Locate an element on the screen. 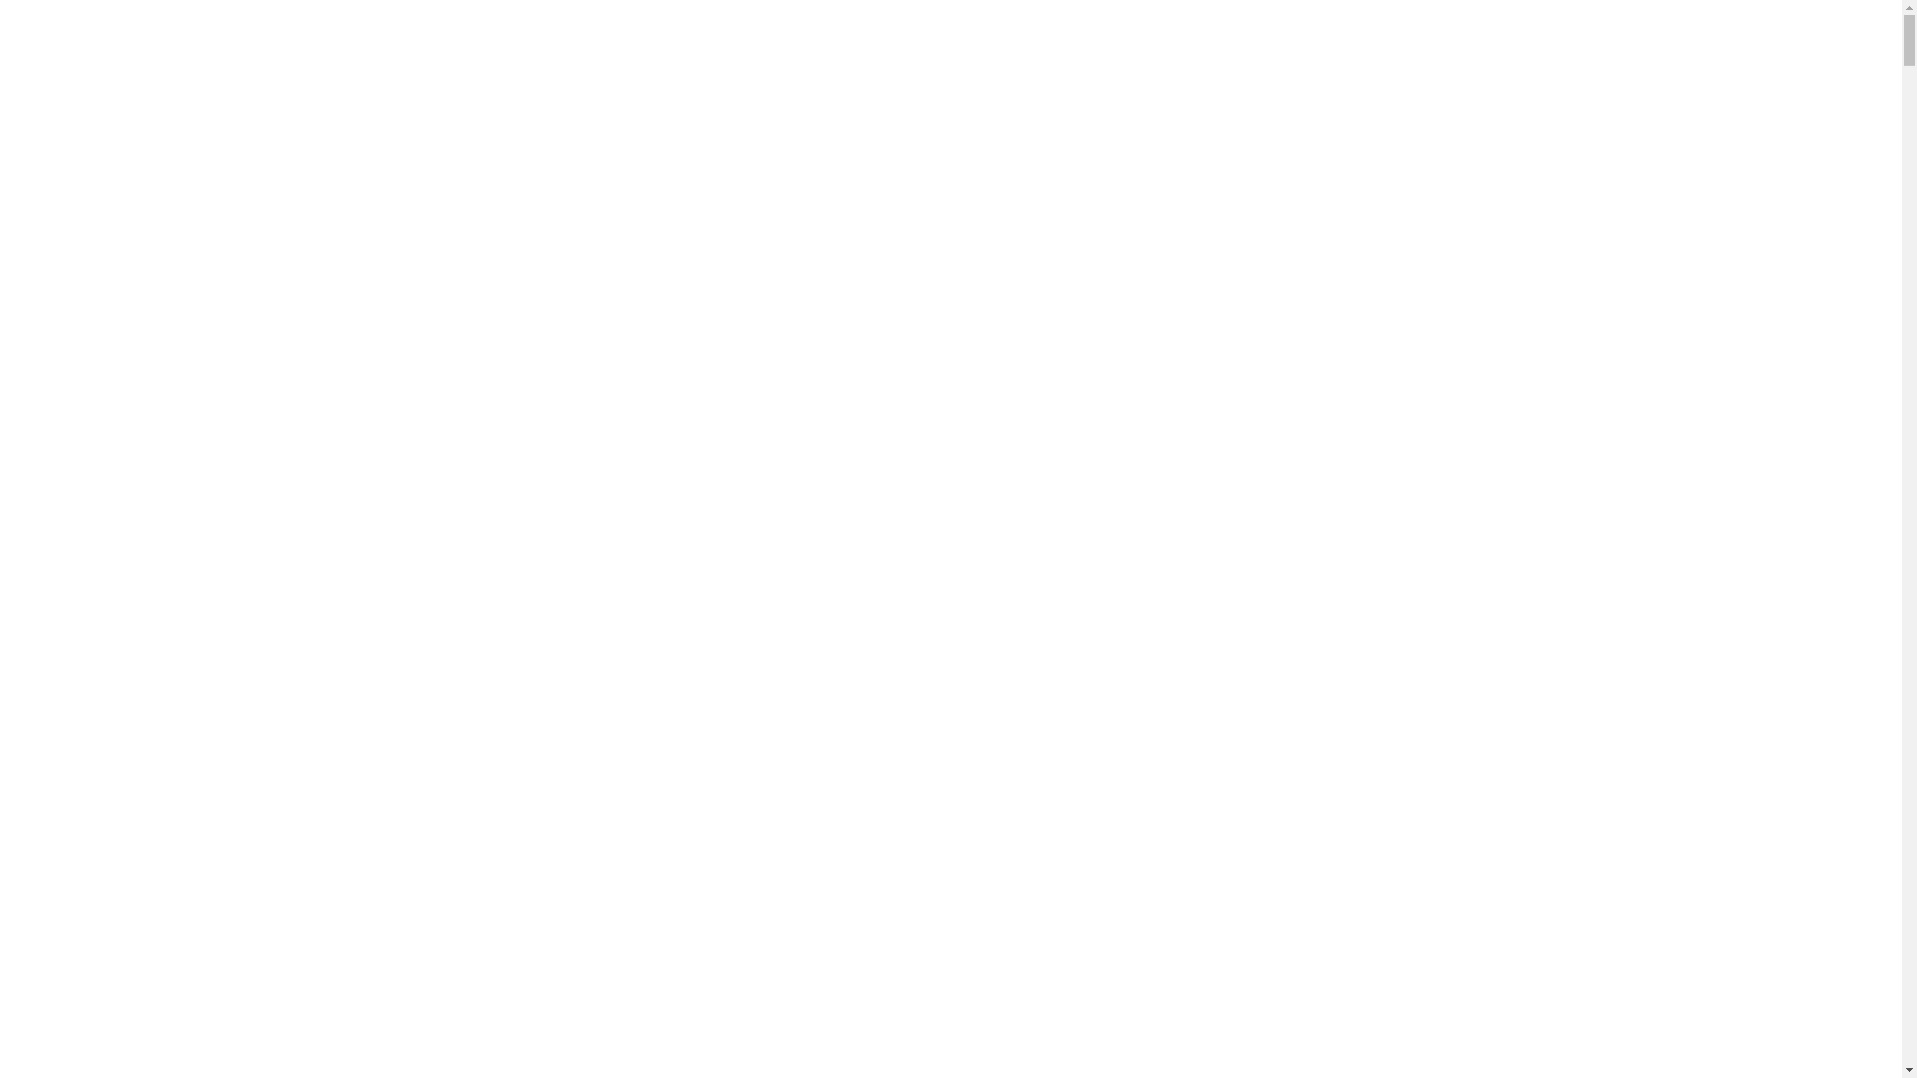 The height and width of the screenshot is (1078, 1917). Services is located at coordinates (59, 154).